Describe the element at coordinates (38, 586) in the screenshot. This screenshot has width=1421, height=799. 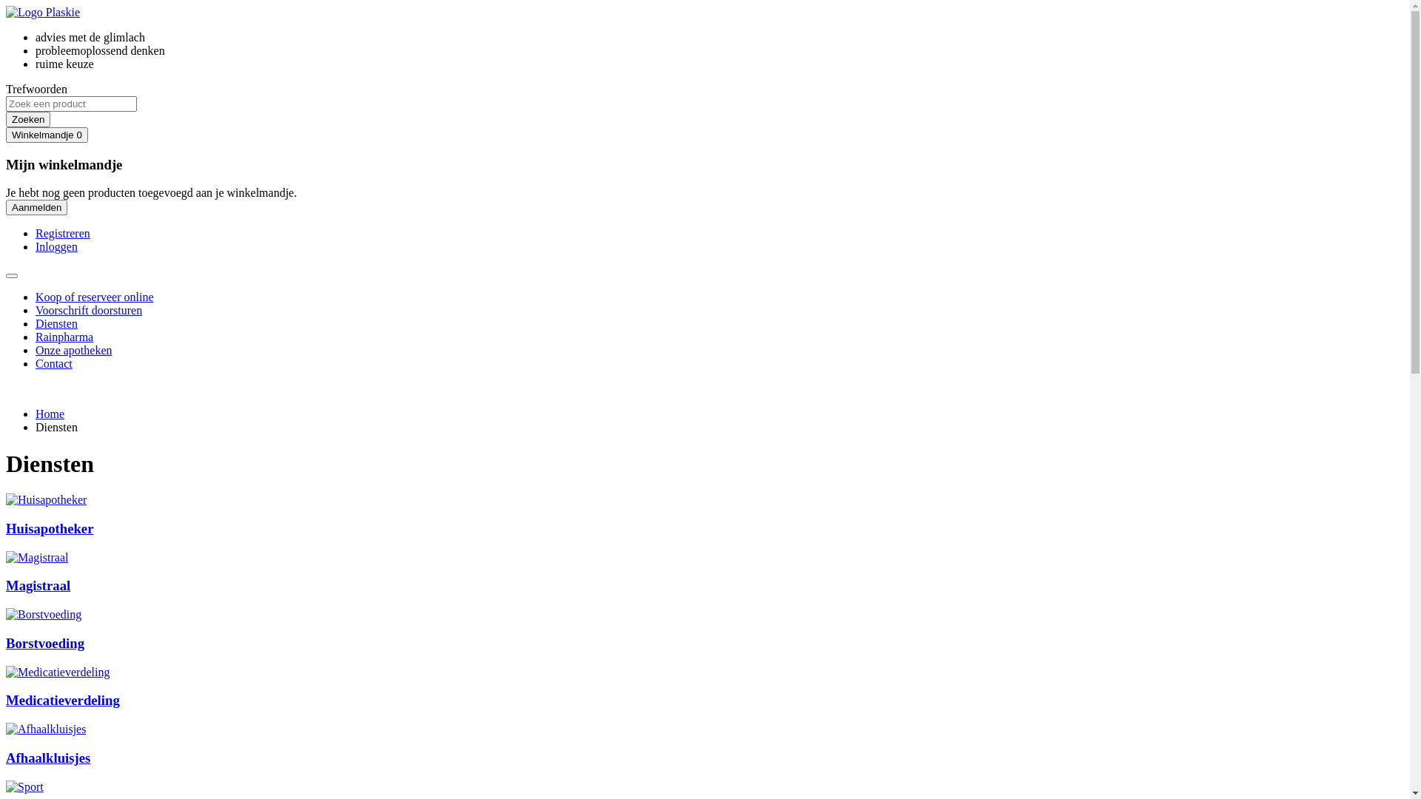
I see `Magistraal` at that location.